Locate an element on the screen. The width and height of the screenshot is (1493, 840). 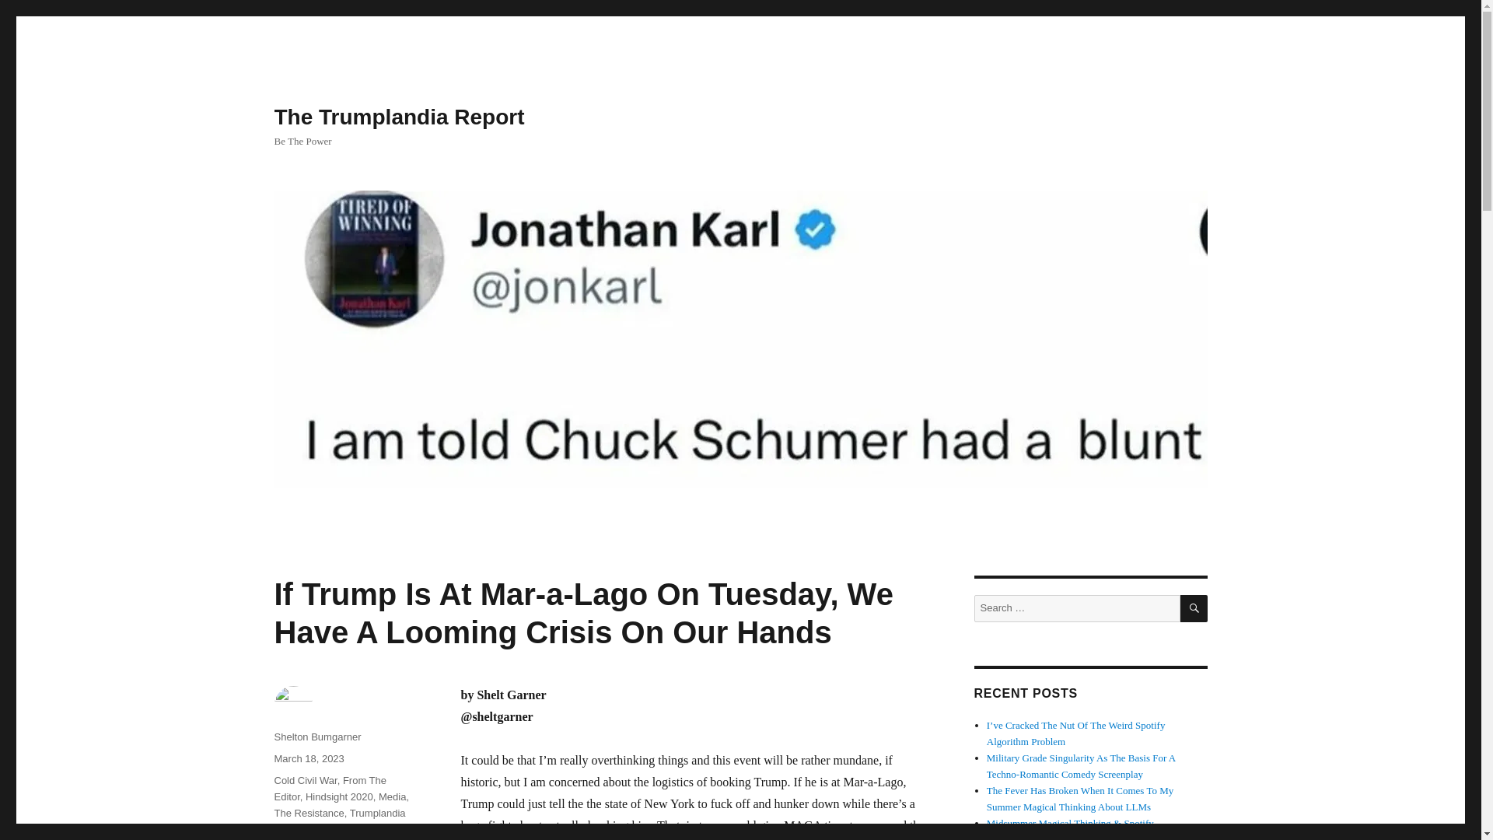
Cold Civil War is located at coordinates (305, 779).